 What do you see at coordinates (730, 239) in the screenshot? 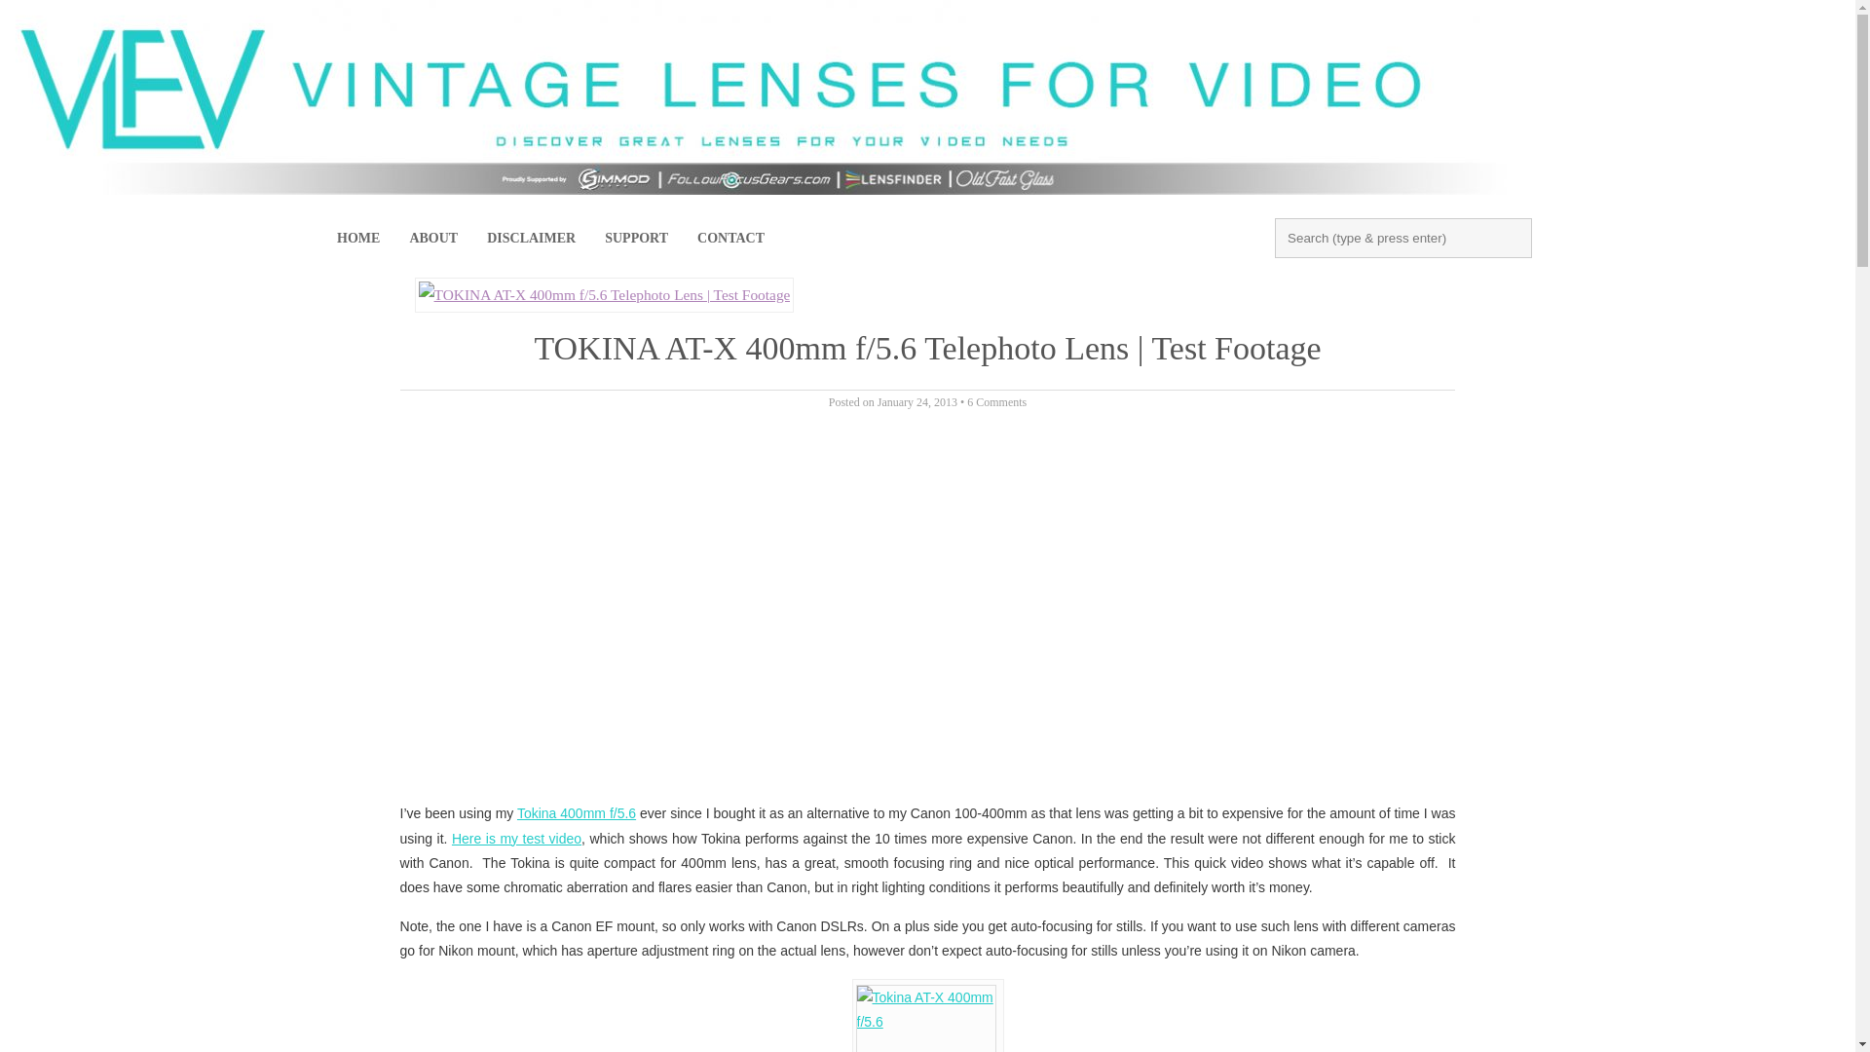
I see `CONTACT` at bounding box center [730, 239].